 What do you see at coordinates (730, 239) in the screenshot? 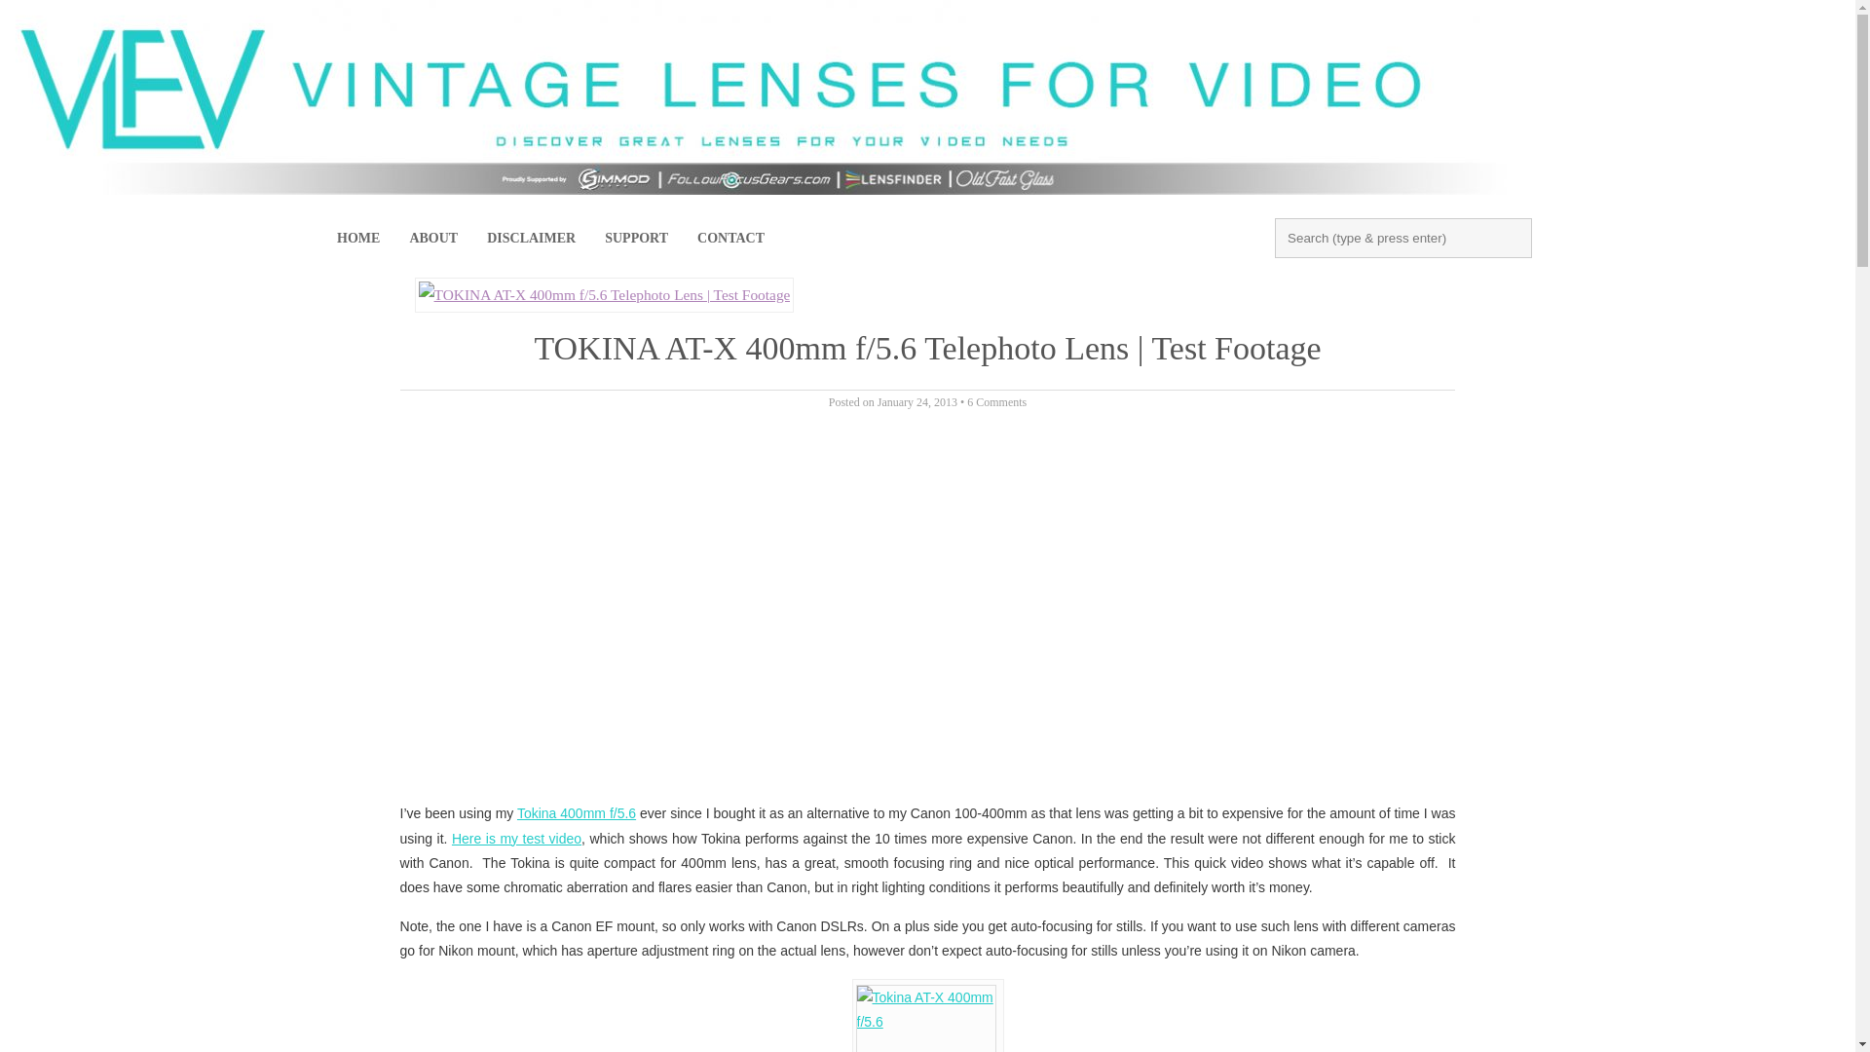
I see `CONTACT` at bounding box center [730, 239].